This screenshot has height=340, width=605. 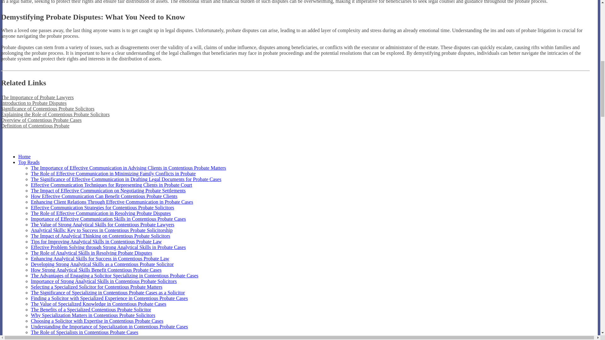 I want to click on Top Reads, so click(x=29, y=162).